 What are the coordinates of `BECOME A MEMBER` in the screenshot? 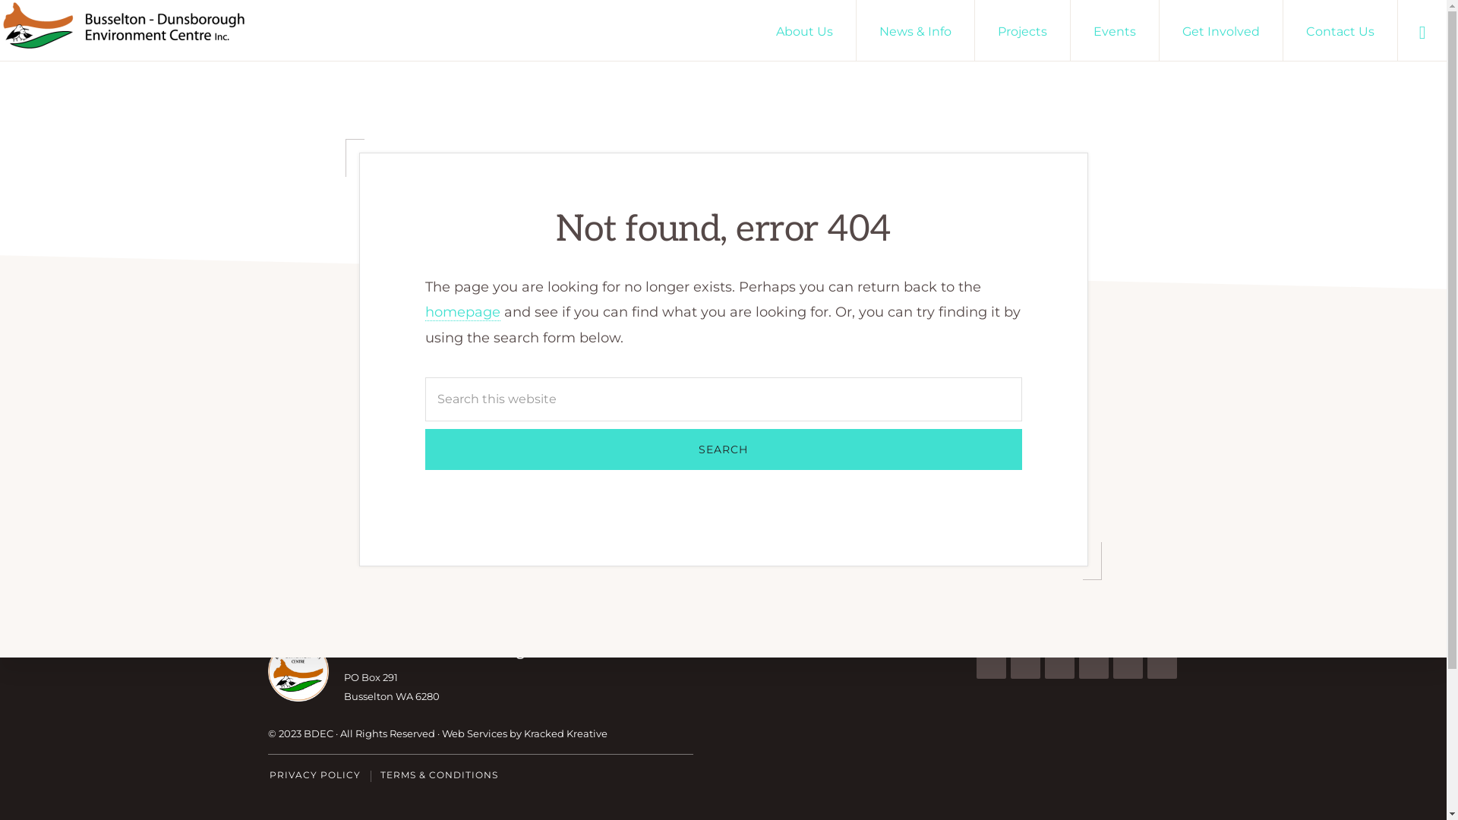 It's located at (760, 715).